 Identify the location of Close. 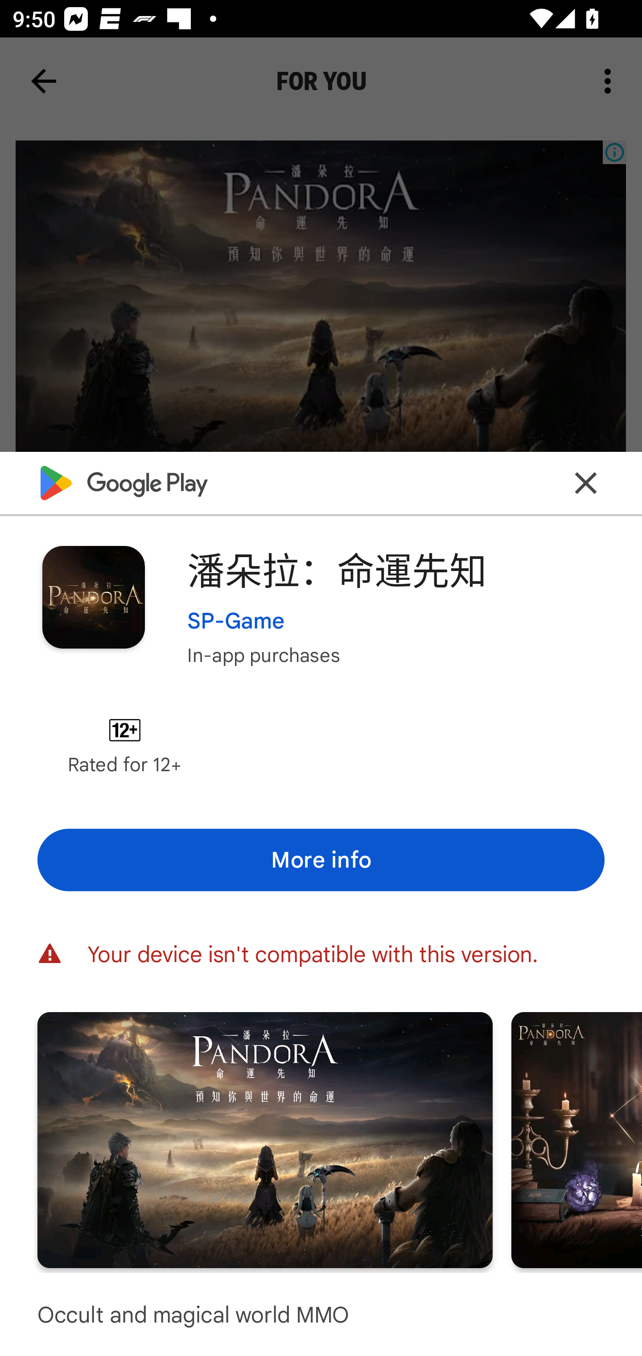
(586, 483).